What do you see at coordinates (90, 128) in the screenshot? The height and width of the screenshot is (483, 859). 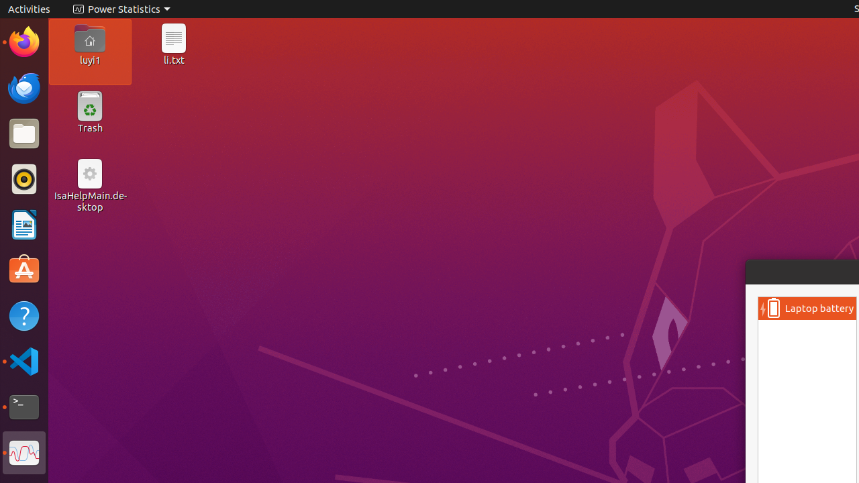 I see `Trash` at bounding box center [90, 128].